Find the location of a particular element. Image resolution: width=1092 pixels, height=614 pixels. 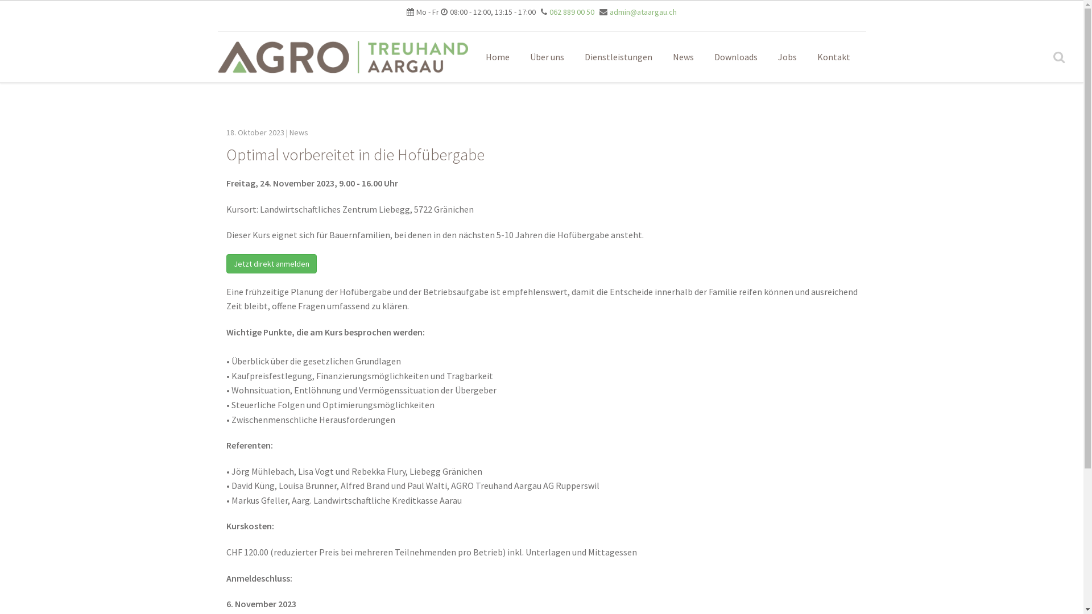

Jetzt direkt anmelden is located at coordinates (272, 264).